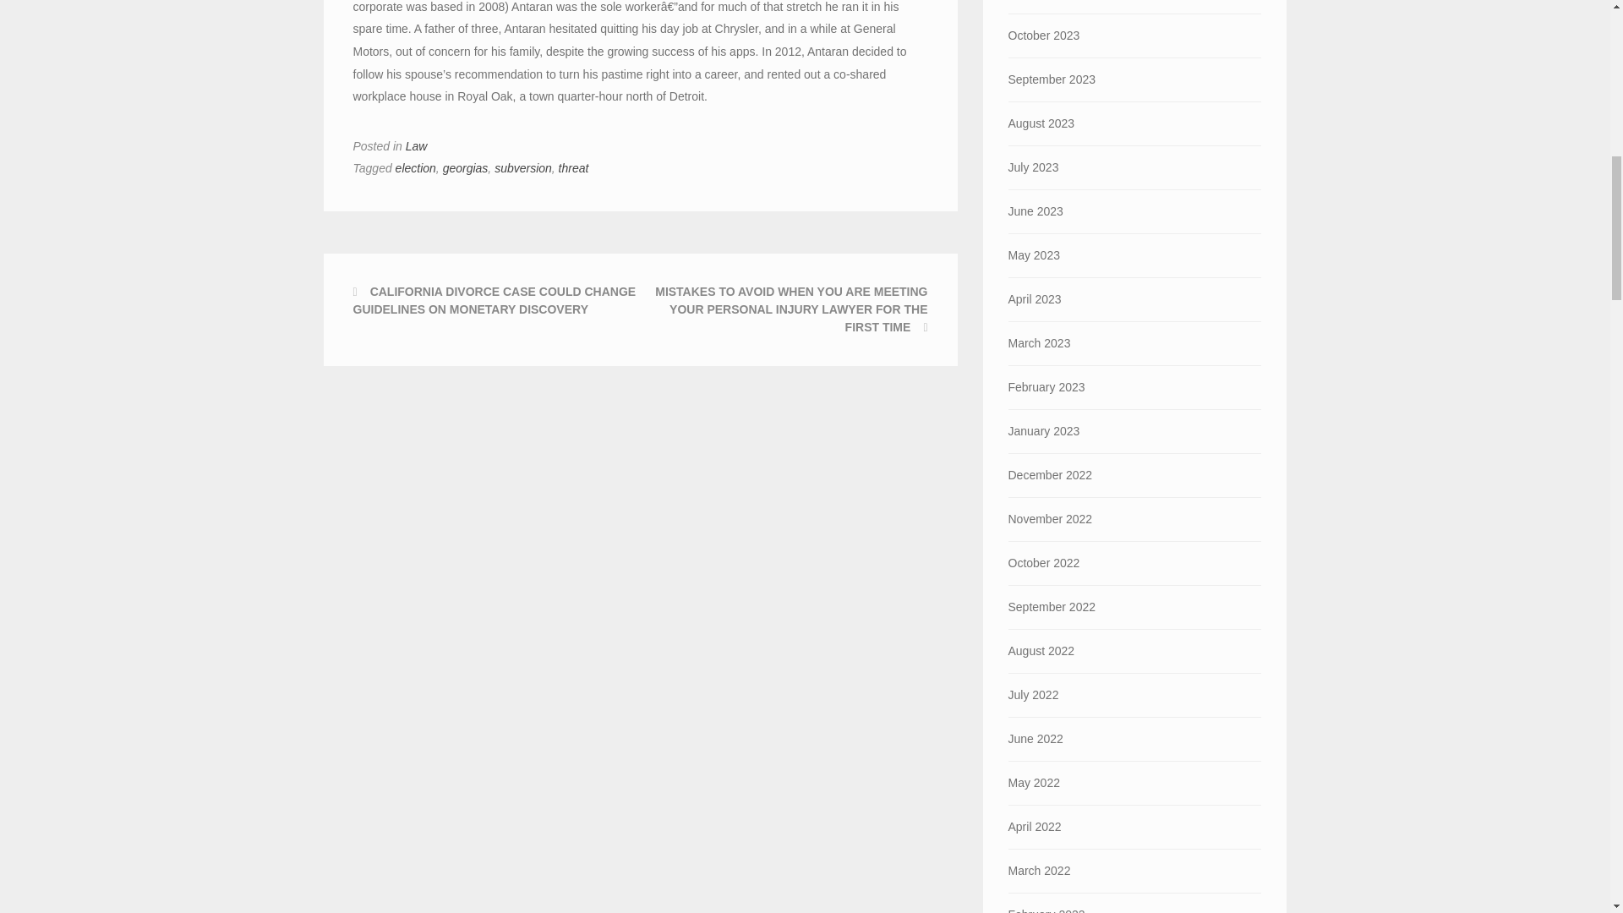 The width and height of the screenshot is (1623, 913). What do you see at coordinates (1134, 79) in the screenshot?
I see `September 2023` at bounding box center [1134, 79].